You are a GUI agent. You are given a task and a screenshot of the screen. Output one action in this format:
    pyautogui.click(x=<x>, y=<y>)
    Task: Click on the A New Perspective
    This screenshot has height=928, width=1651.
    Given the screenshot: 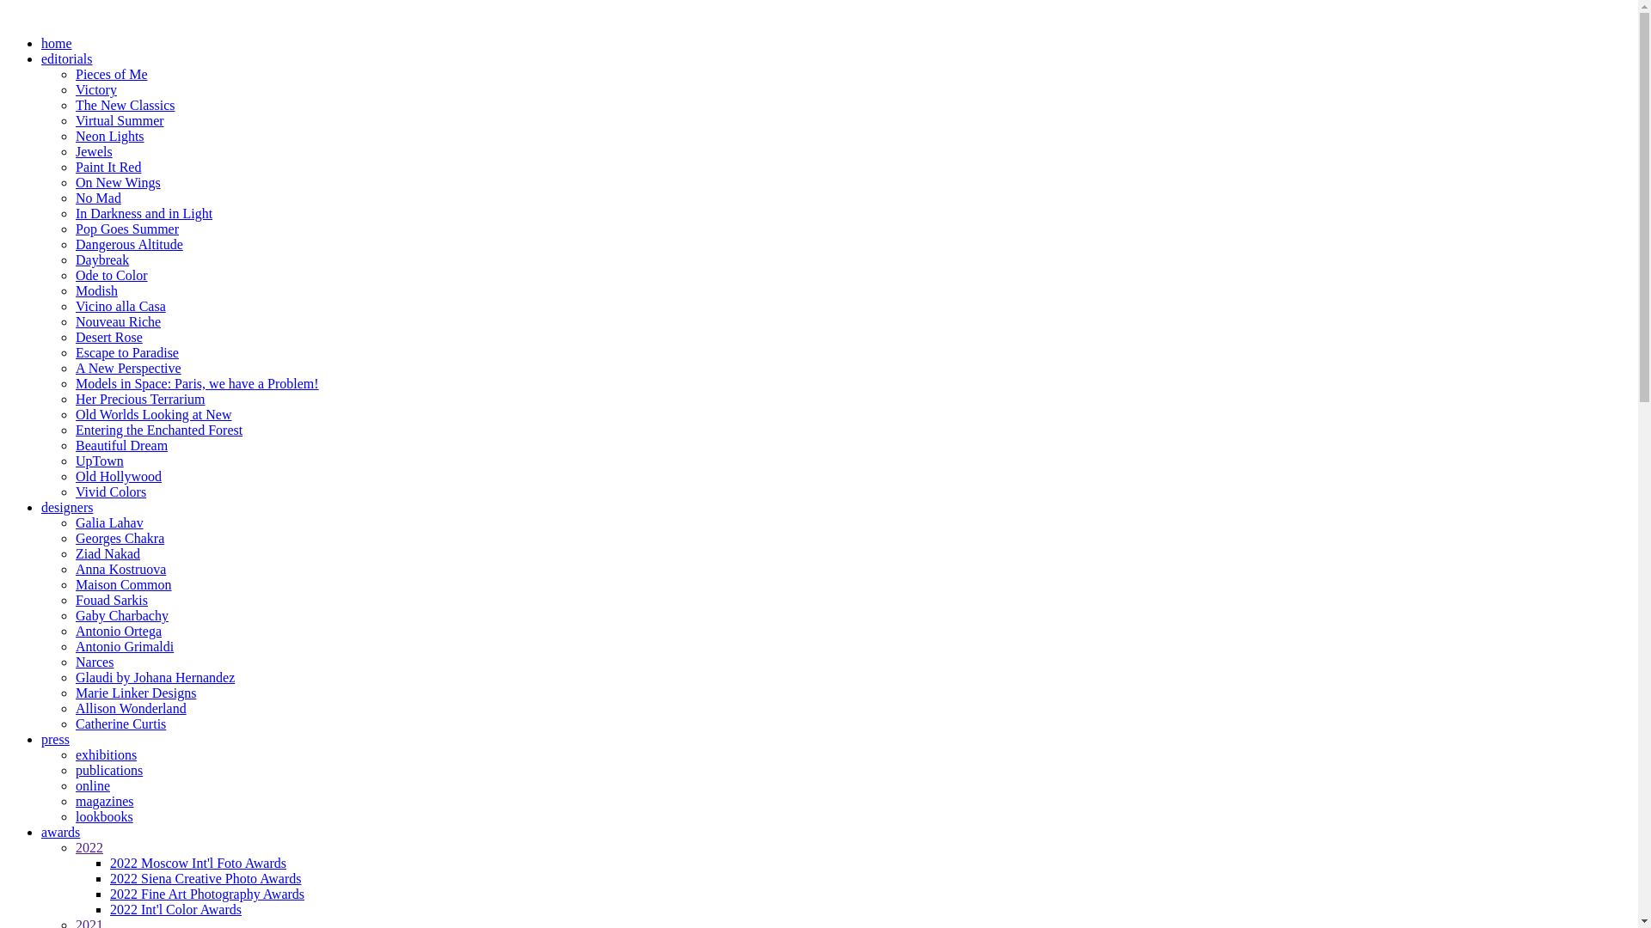 What is the action you would take?
    pyautogui.click(x=129, y=368)
    